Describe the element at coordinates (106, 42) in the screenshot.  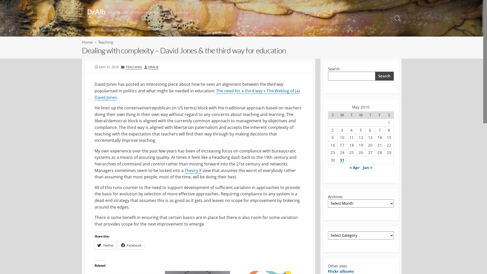
I see `Teaching` at that location.